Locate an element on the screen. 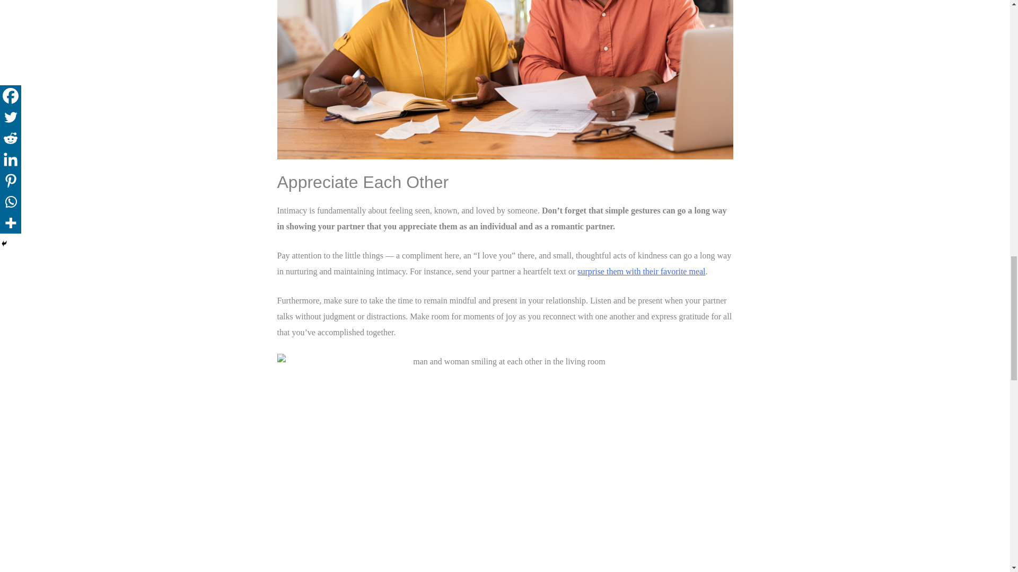 The width and height of the screenshot is (1018, 572). surprise them with their favorite meal is located at coordinates (641, 271).